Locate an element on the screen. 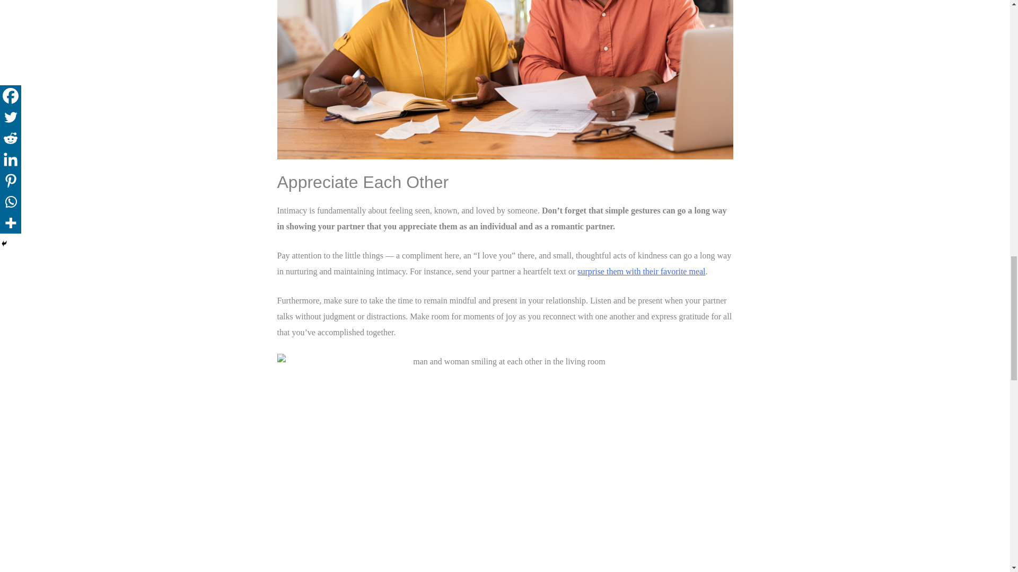 The width and height of the screenshot is (1018, 572). surprise them with their favorite meal is located at coordinates (641, 271).